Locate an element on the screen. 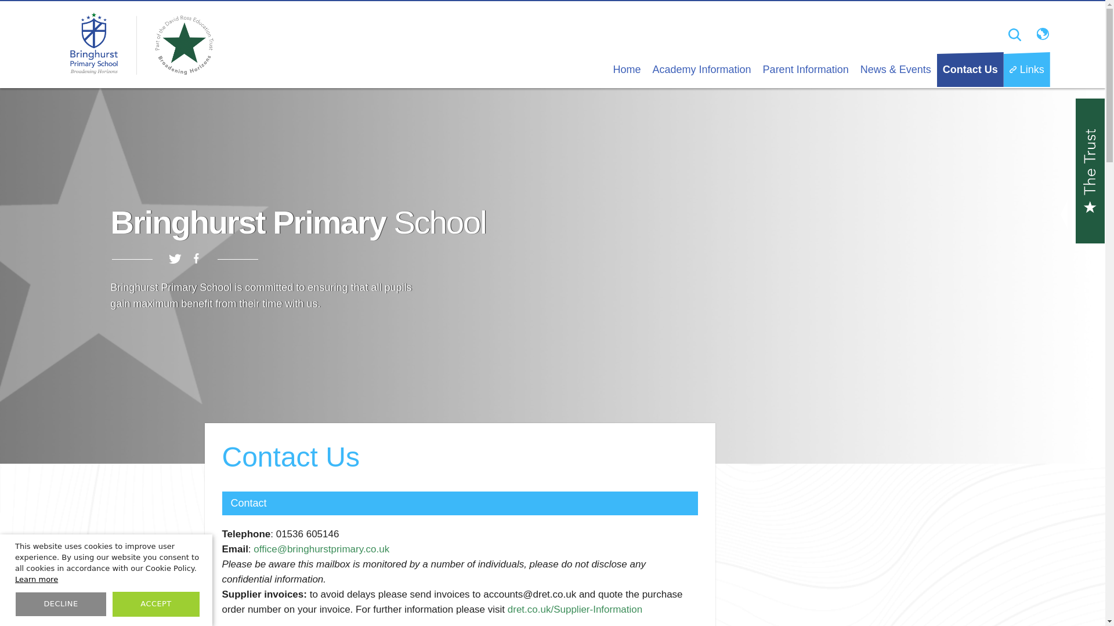 This screenshot has height=626, width=1114. Search site is located at coordinates (1014, 35).